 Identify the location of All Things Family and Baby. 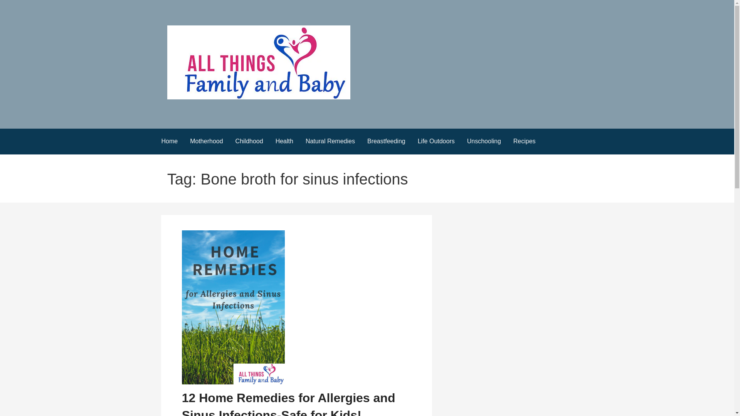
(243, 113).